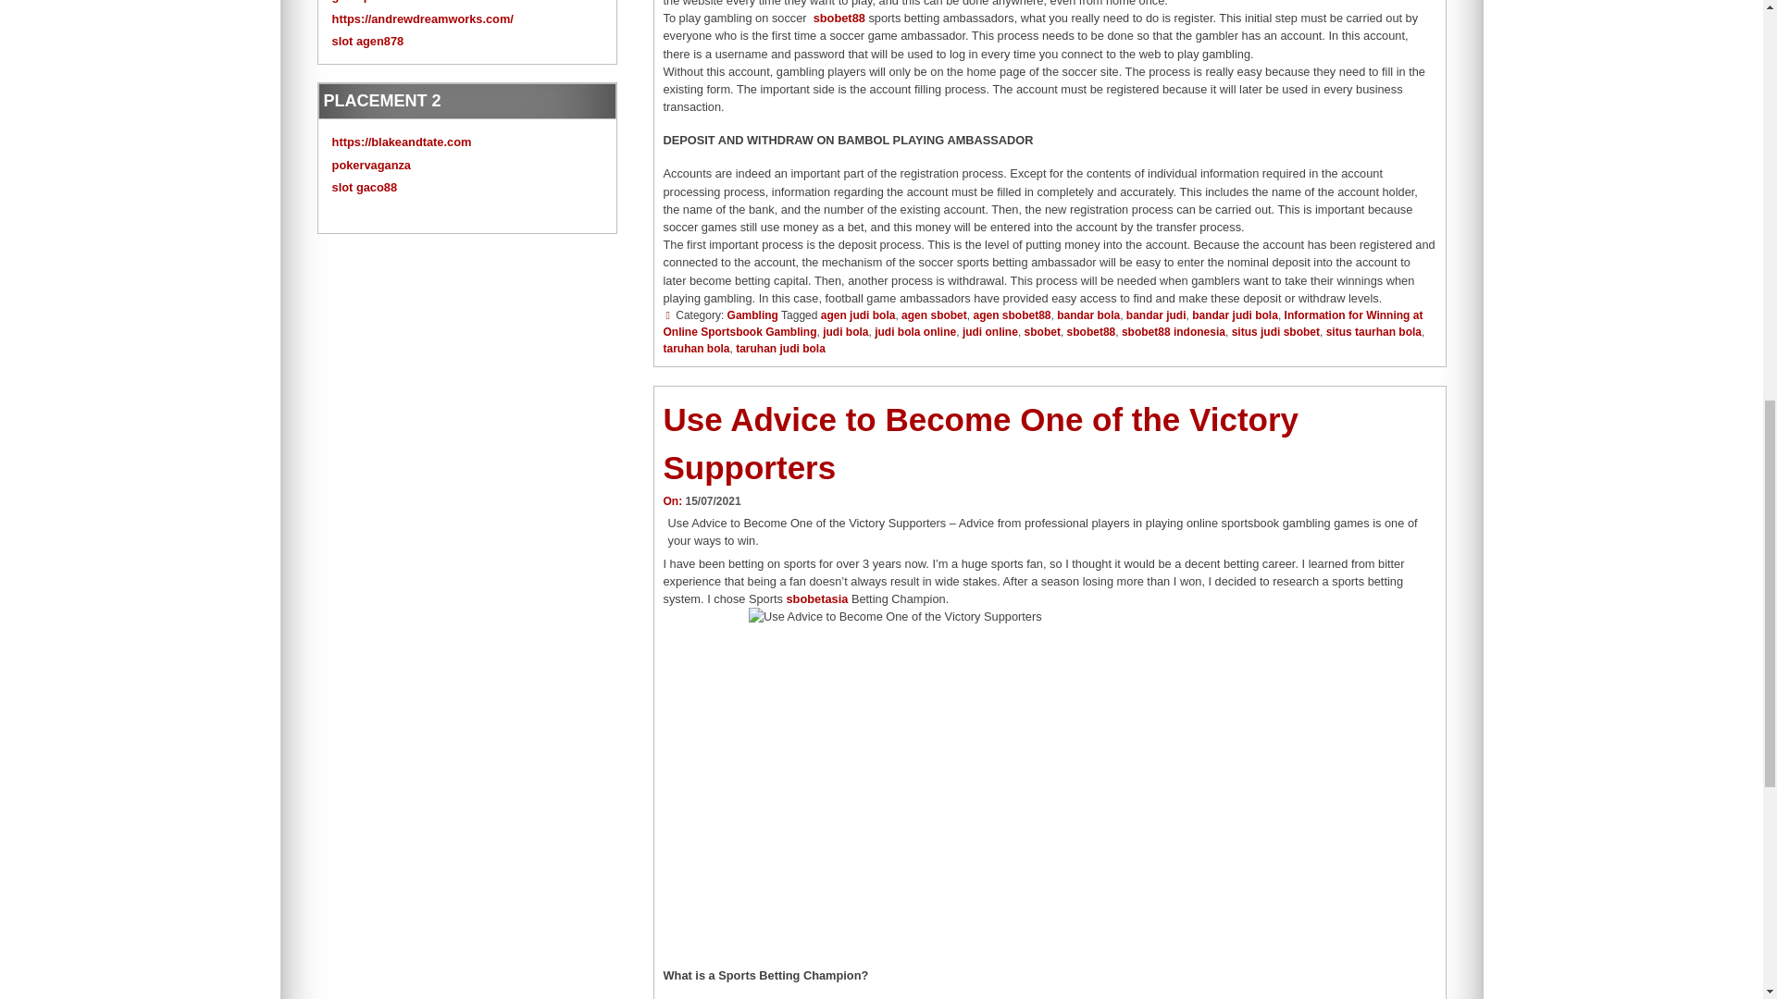 This screenshot has width=1777, height=999. What do you see at coordinates (1174, 332) in the screenshot?
I see `sbobet88 indonesia` at bounding box center [1174, 332].